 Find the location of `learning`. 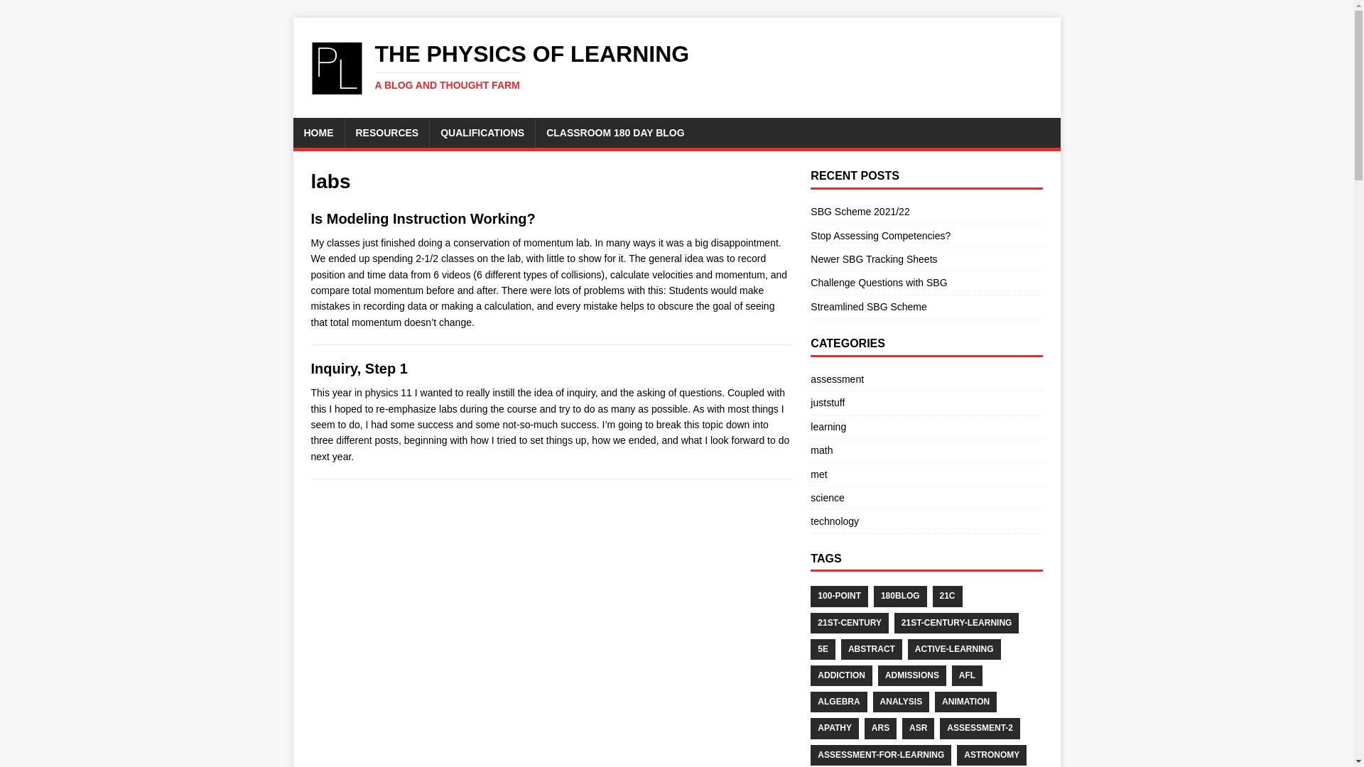

learning is located at coordinates (828, 426).